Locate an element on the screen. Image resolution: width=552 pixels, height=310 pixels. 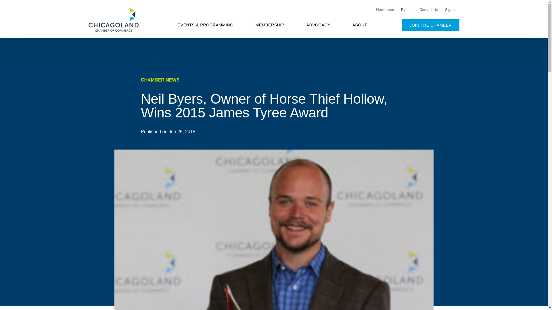
Search is located at coordinates (438, 25).